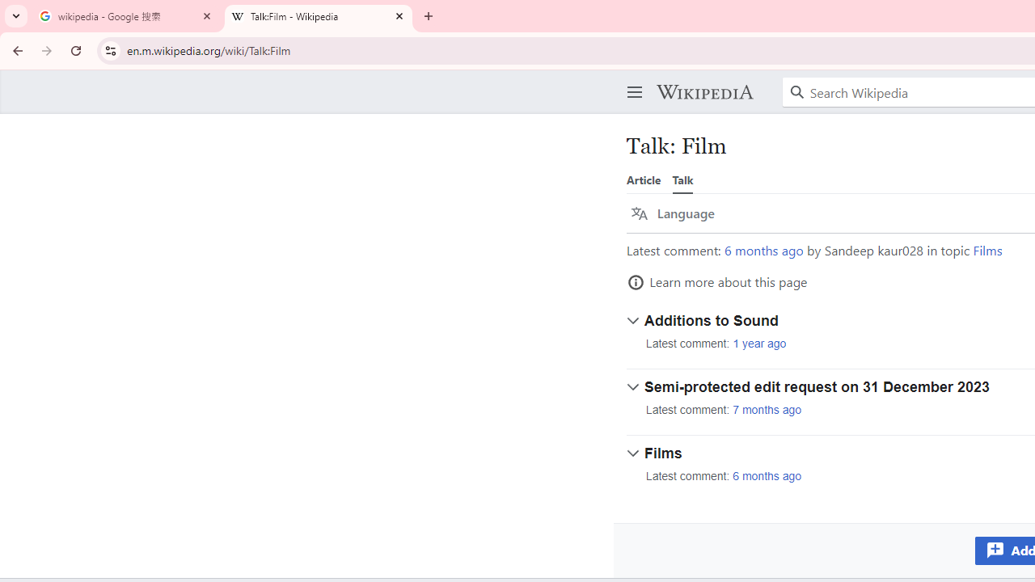 Image resolution: width=1035 pixels, height=582 pixels. I want to click on 7 months ago, so click(767, 410).